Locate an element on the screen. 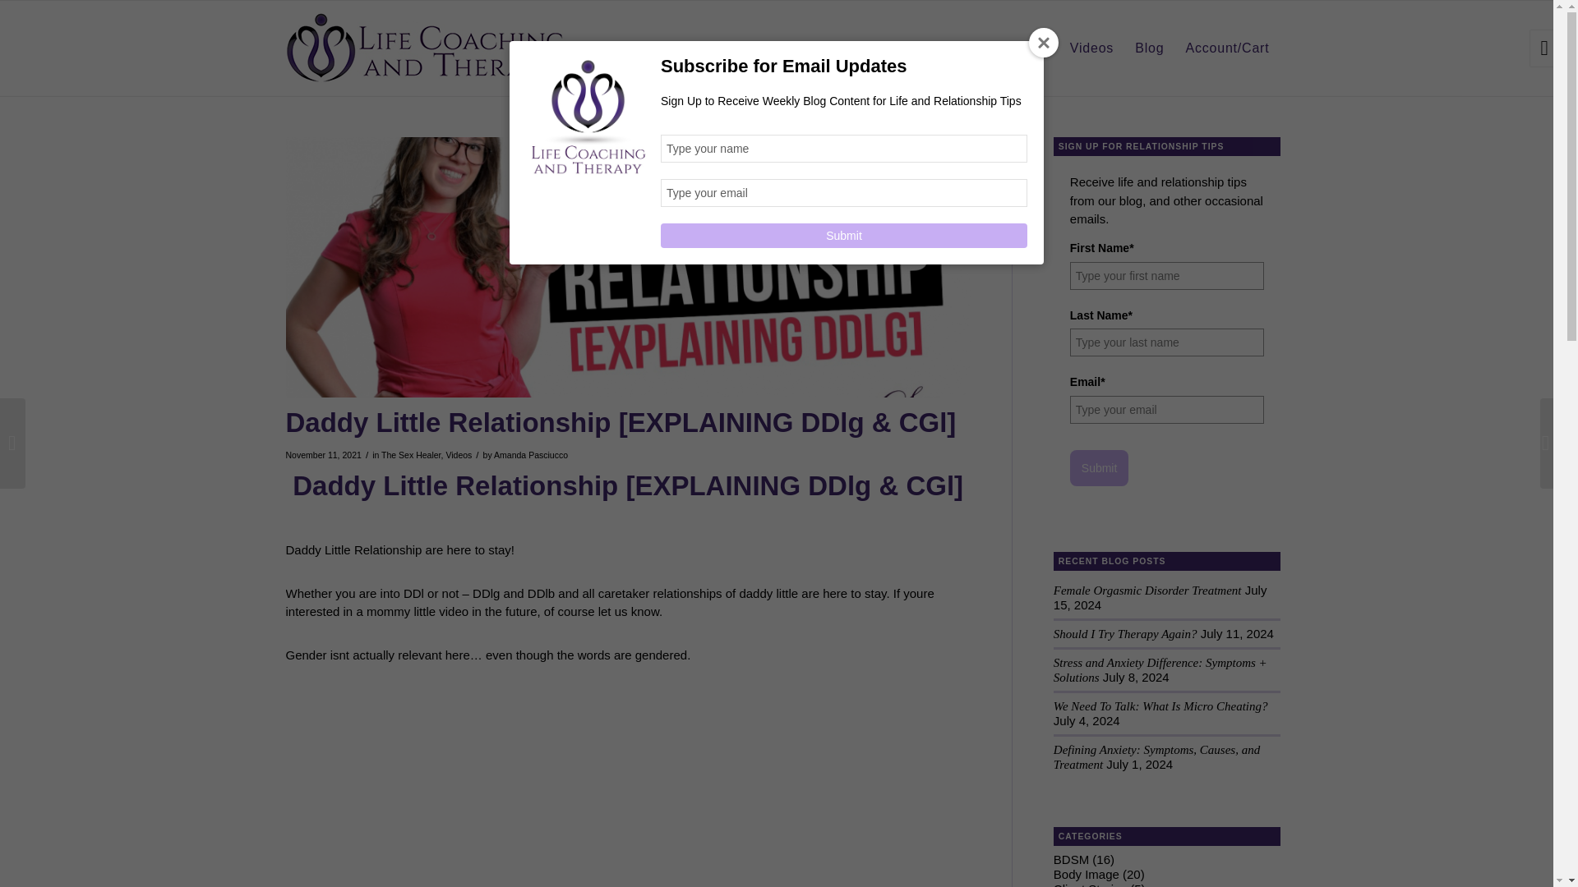 The image size is (1578, 887). The Sex Healer is located at coordinates (411, 455).